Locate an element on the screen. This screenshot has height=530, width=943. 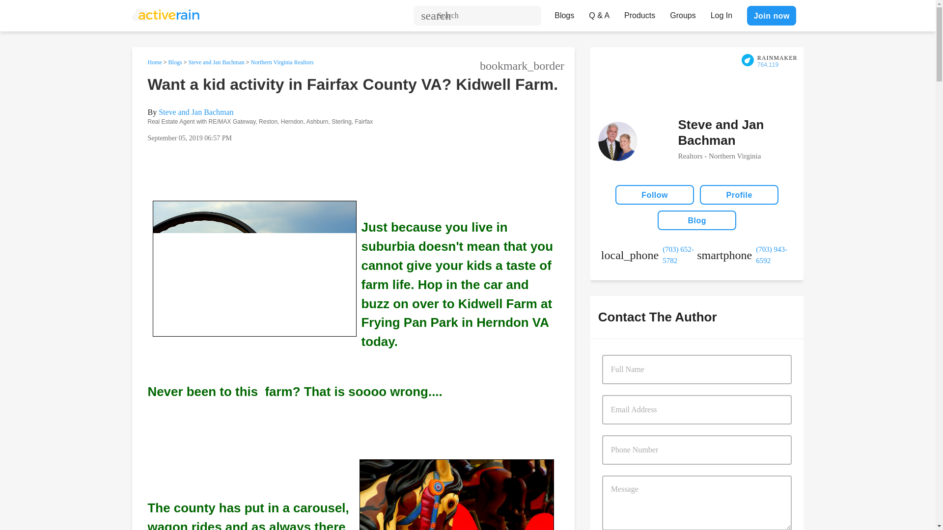
Steve and Jan Bachman is located at coordinates (216, 62).